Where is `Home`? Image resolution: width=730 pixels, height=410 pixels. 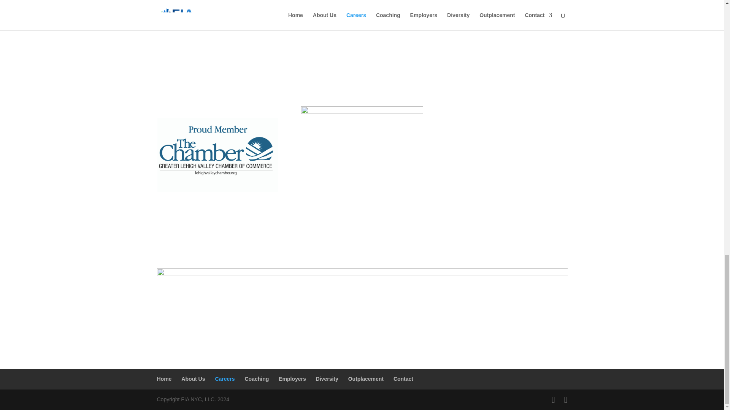
Home is located at coordinates (164, 379).